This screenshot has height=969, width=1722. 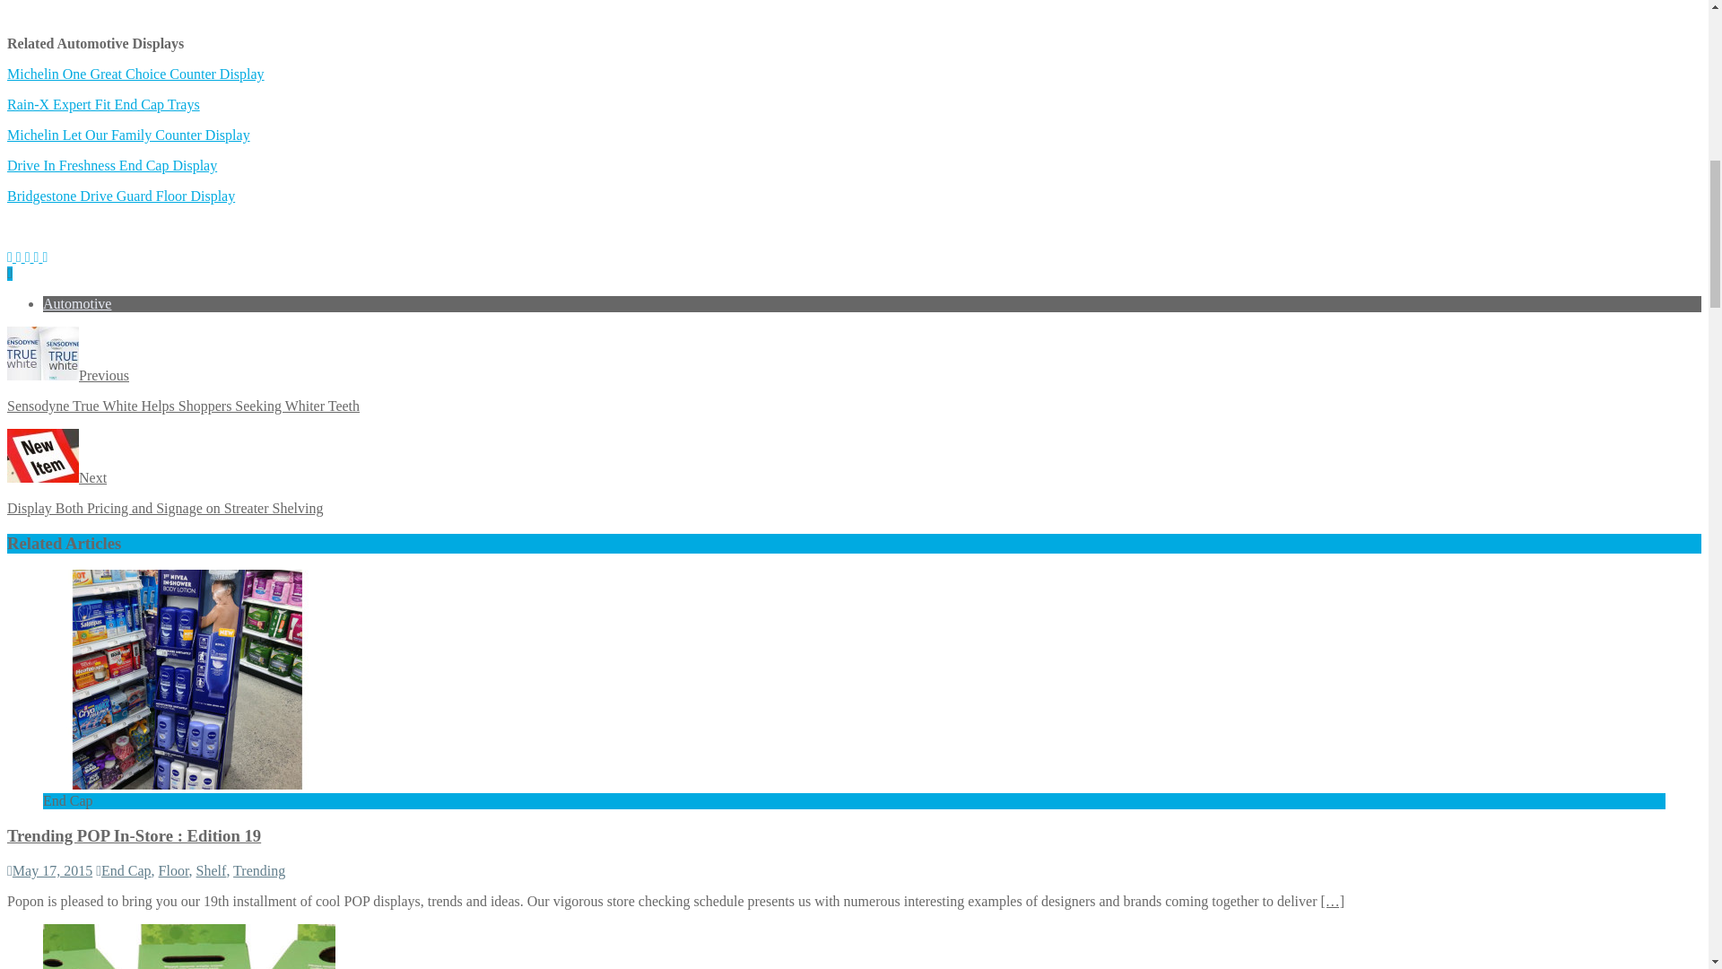 What do you see at coordinates (189, 784) in the screenshot?
I see `Trending POP In-Store : Edition 19` at bounding box center [189, 784].